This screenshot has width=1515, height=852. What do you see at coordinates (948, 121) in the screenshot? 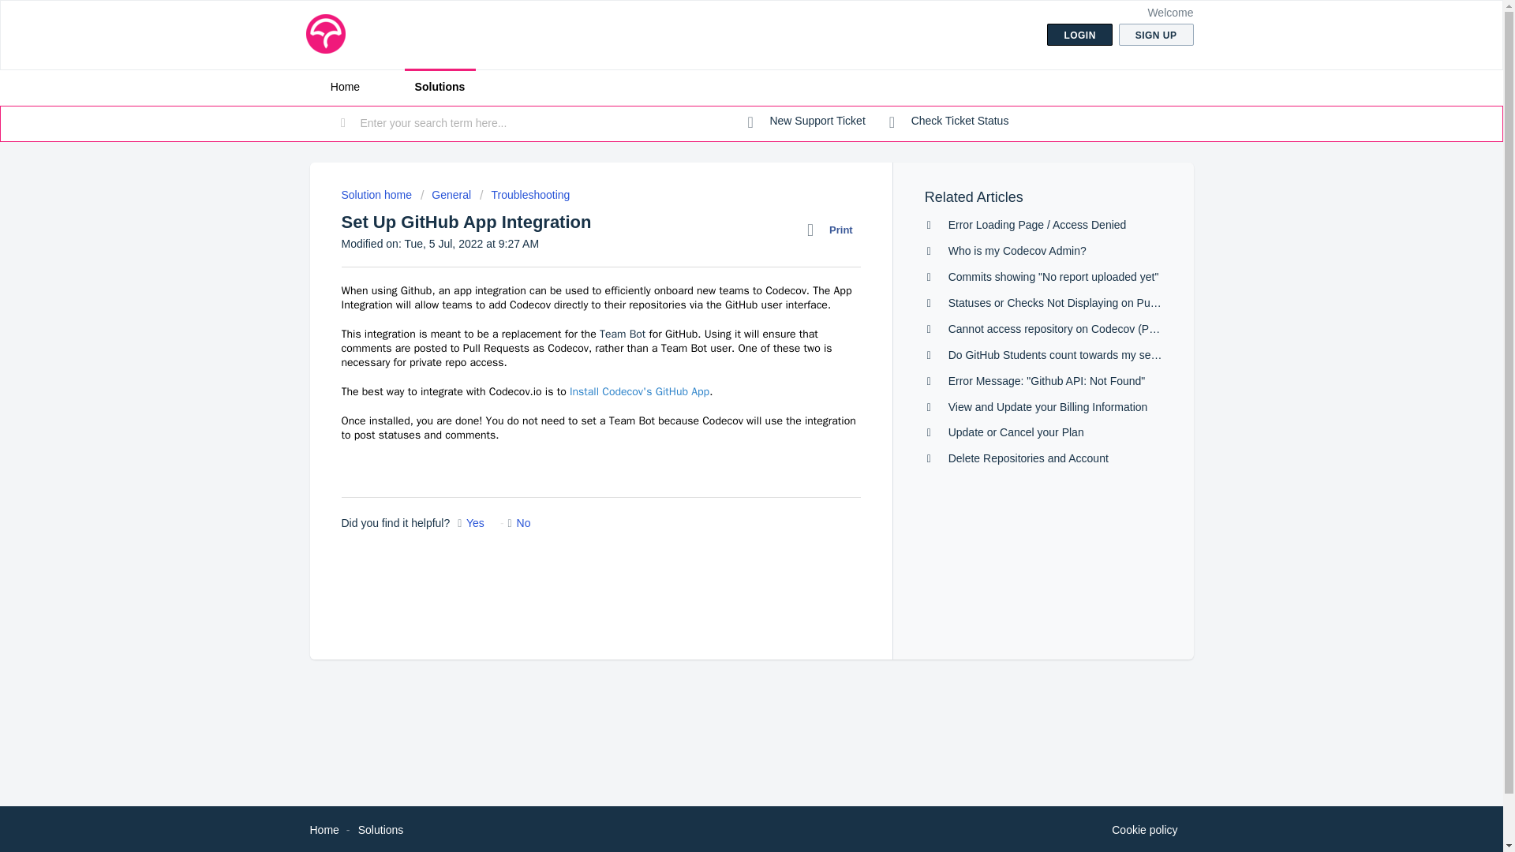
I see `Check ticket status` at bounding box center [948, 121].